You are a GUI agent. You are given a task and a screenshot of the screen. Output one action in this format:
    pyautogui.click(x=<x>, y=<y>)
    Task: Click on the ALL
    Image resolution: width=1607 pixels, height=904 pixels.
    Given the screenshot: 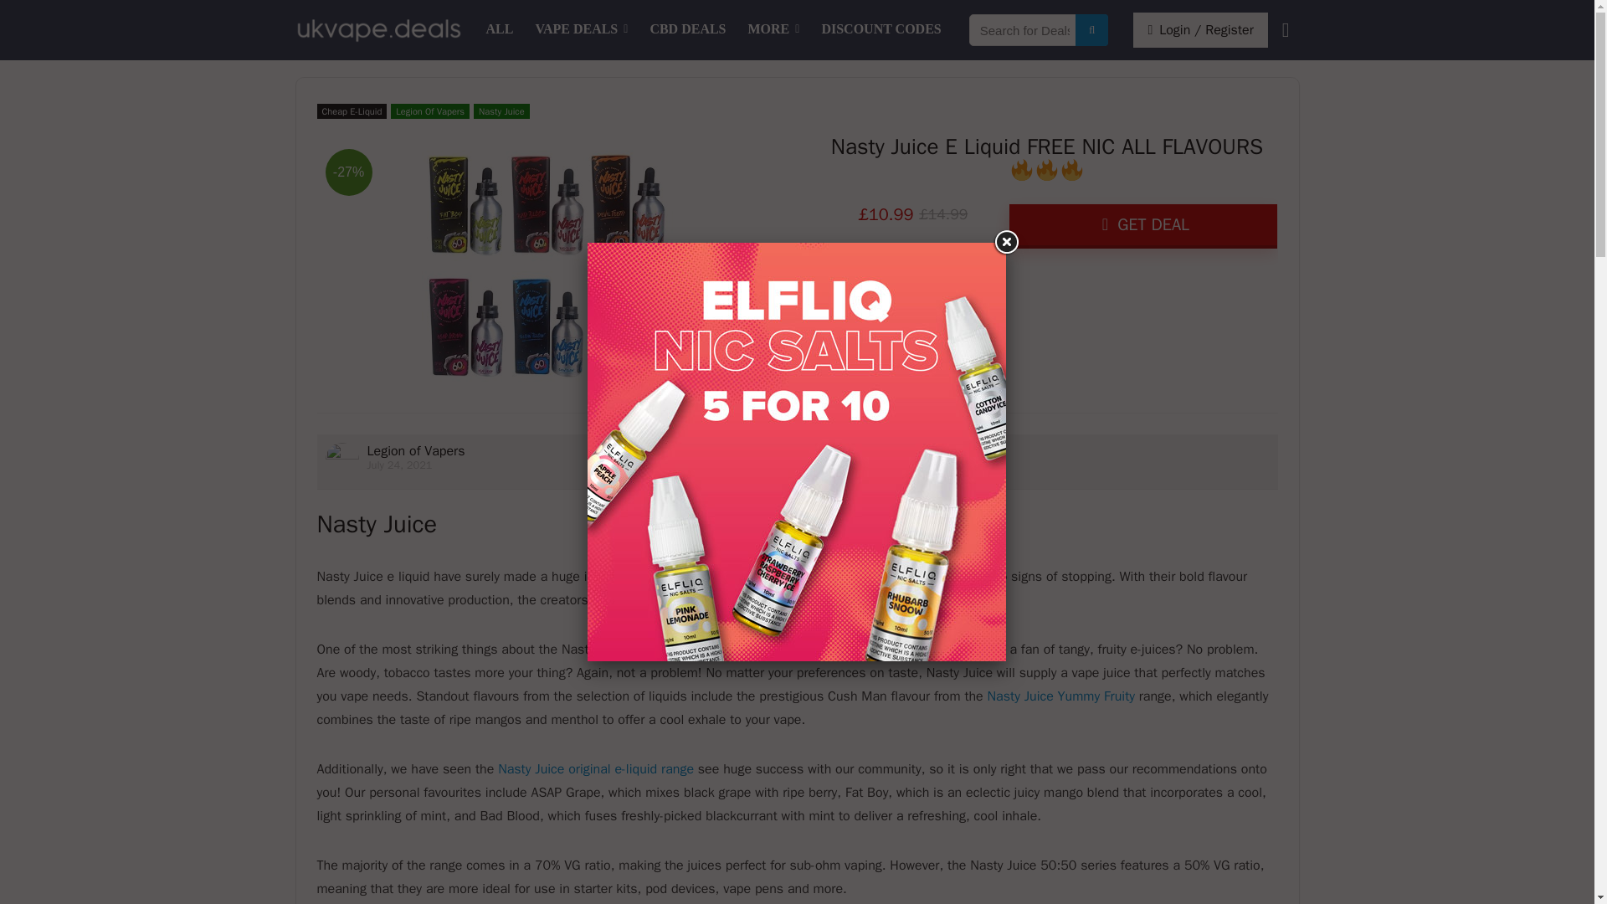 What is the action you would take?
    pyautogui.click(x=501, y=30)
    